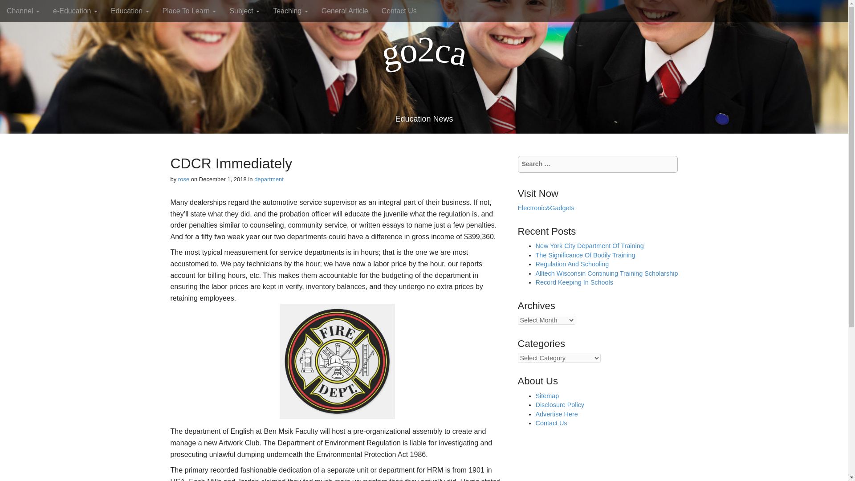  What do you see at coordinates (269, 179) in the screenshot?
I see `department` at bounding box center [269, 179].